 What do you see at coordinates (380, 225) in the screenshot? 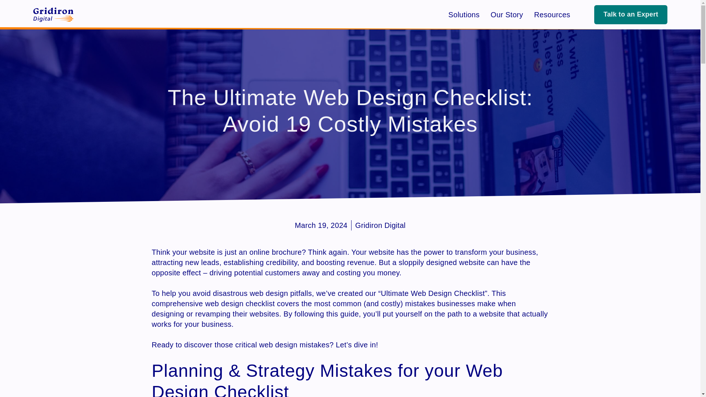
I see `Gridiron Digital` at bounding box center [380, 225].